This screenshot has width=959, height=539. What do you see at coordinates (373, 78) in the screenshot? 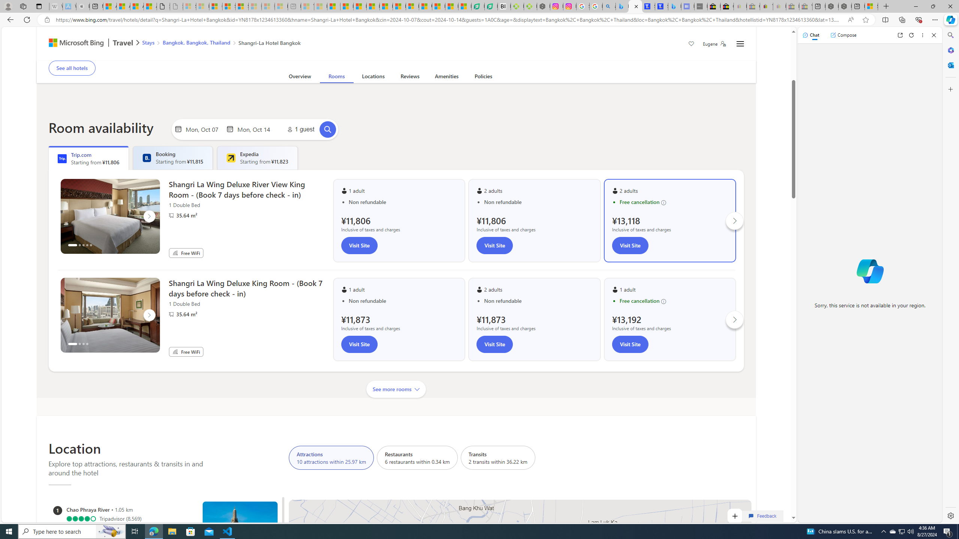
I see `Locations` at bounding box center [373, 78].